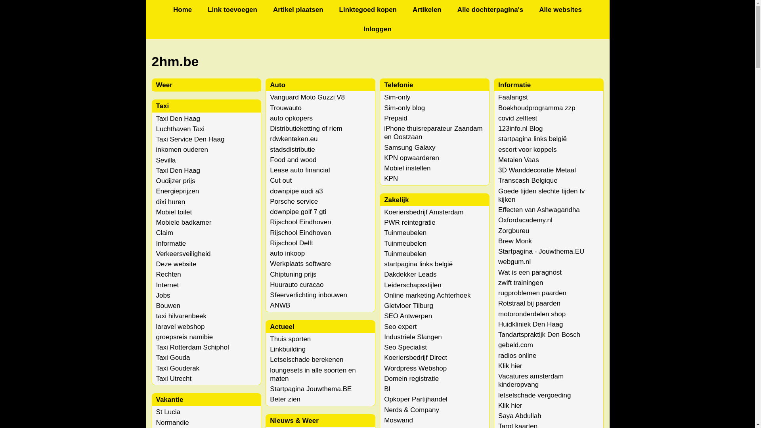 The image size is (761, 428). I want to click on Wat is een paragnost, so click(530, 273).